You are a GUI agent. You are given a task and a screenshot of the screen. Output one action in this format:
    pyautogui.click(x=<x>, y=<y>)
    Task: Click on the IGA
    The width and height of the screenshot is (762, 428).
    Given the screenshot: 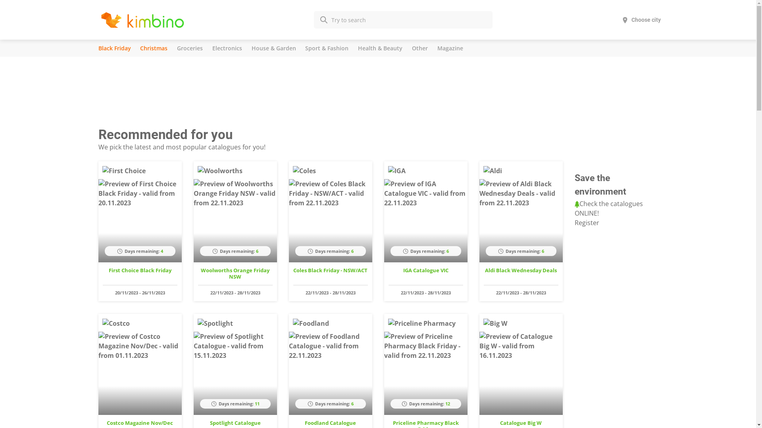 What is the action you would take?
    pyautogui.click(x=397, y=171)
    